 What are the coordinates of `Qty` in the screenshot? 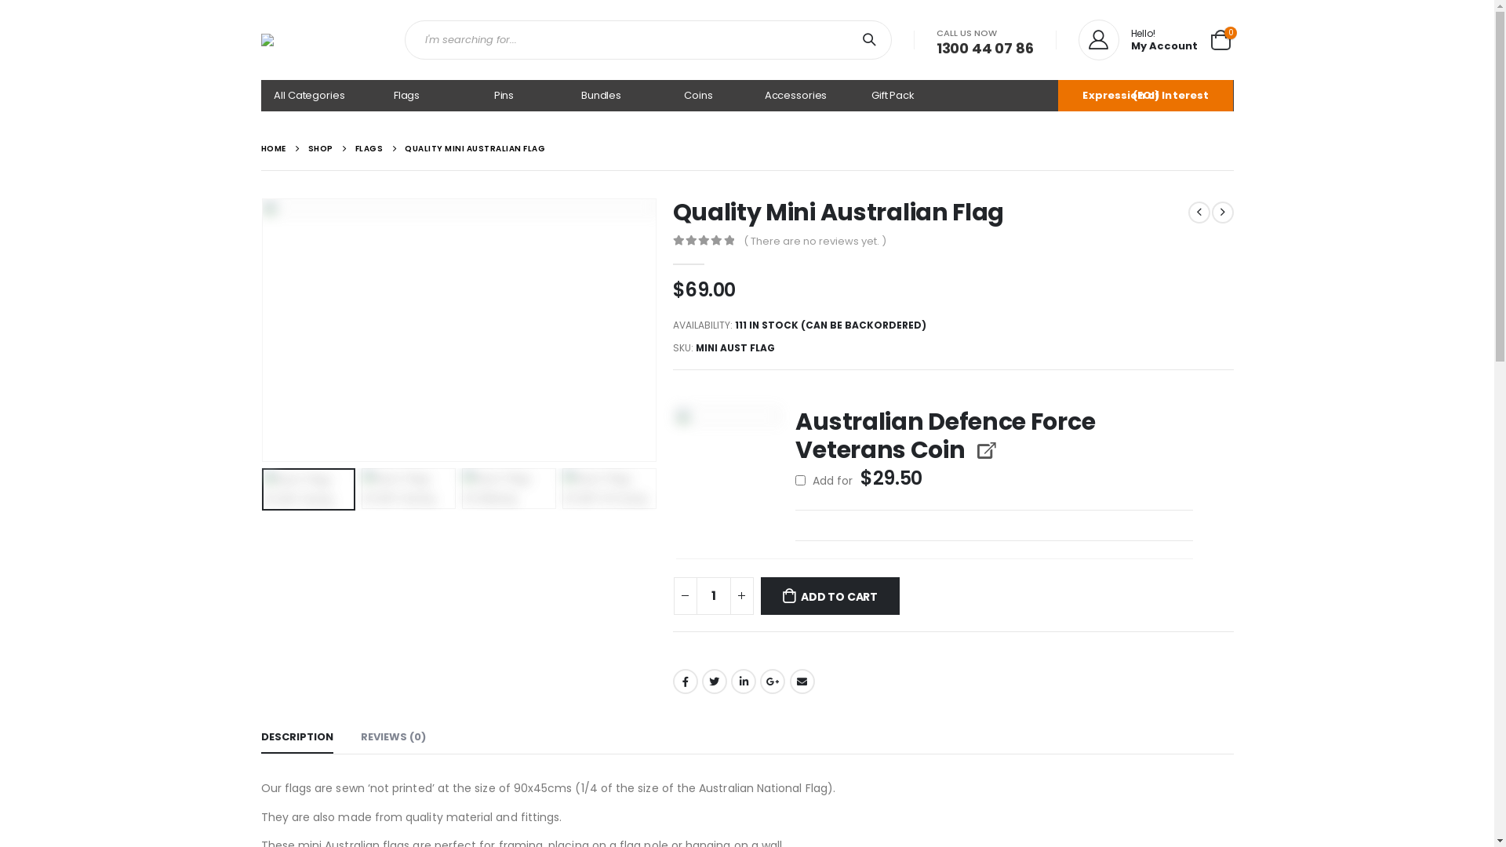 It's located at (714, 596).